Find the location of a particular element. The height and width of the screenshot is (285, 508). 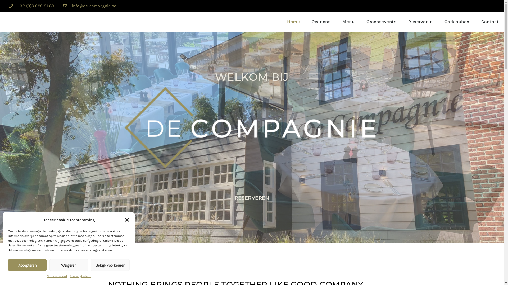

Cookiebeleid is located at coordinates (57, 276).